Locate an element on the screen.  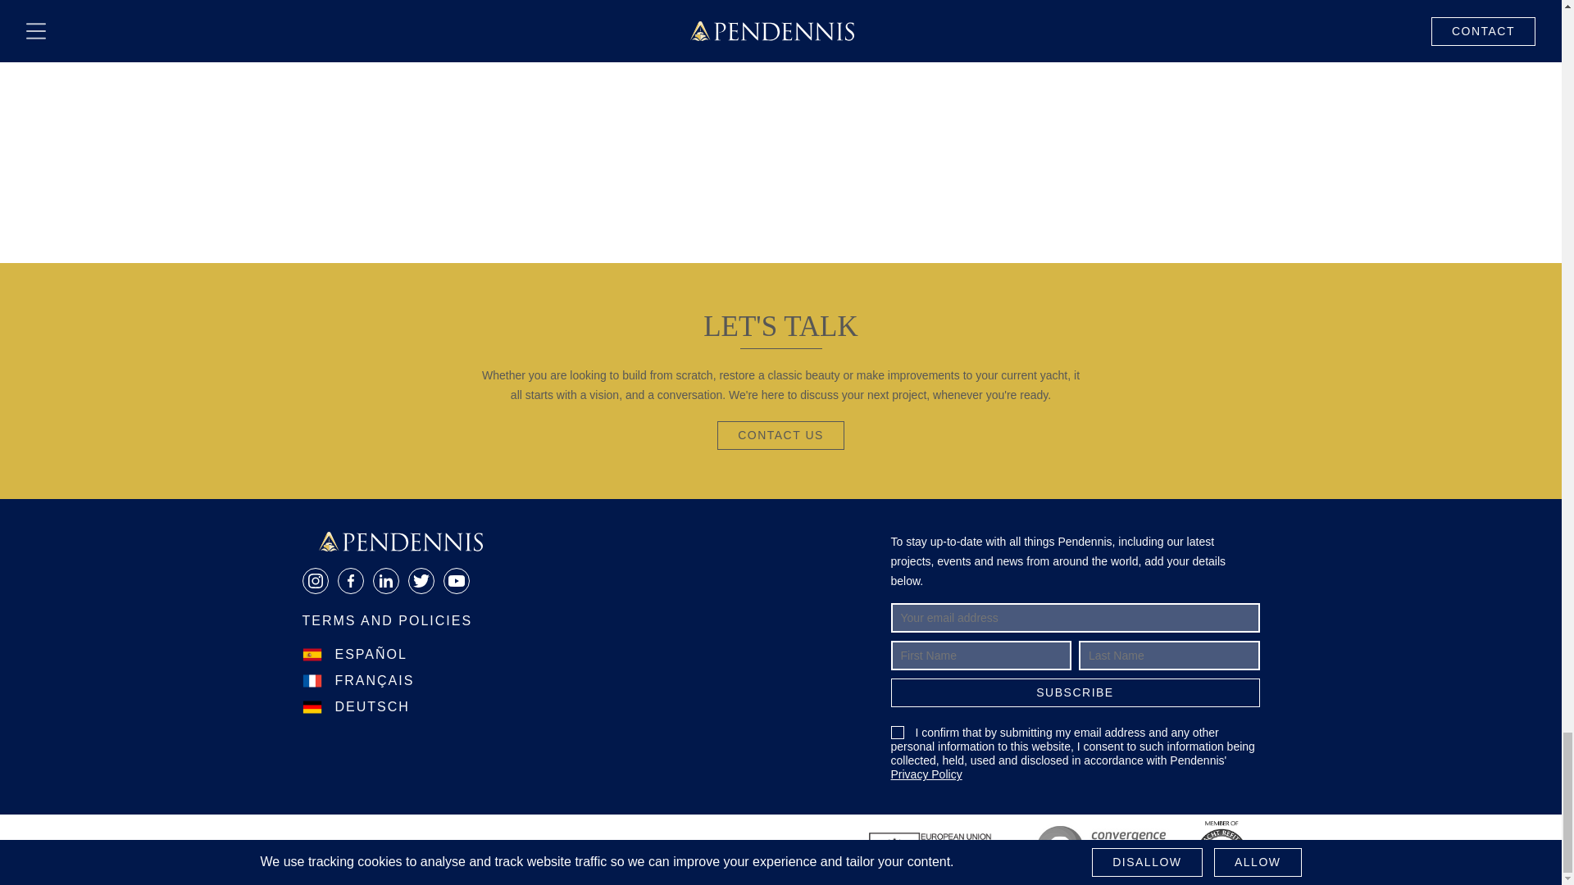
SUBSCRIBE is located at coordinates (1075, 692).